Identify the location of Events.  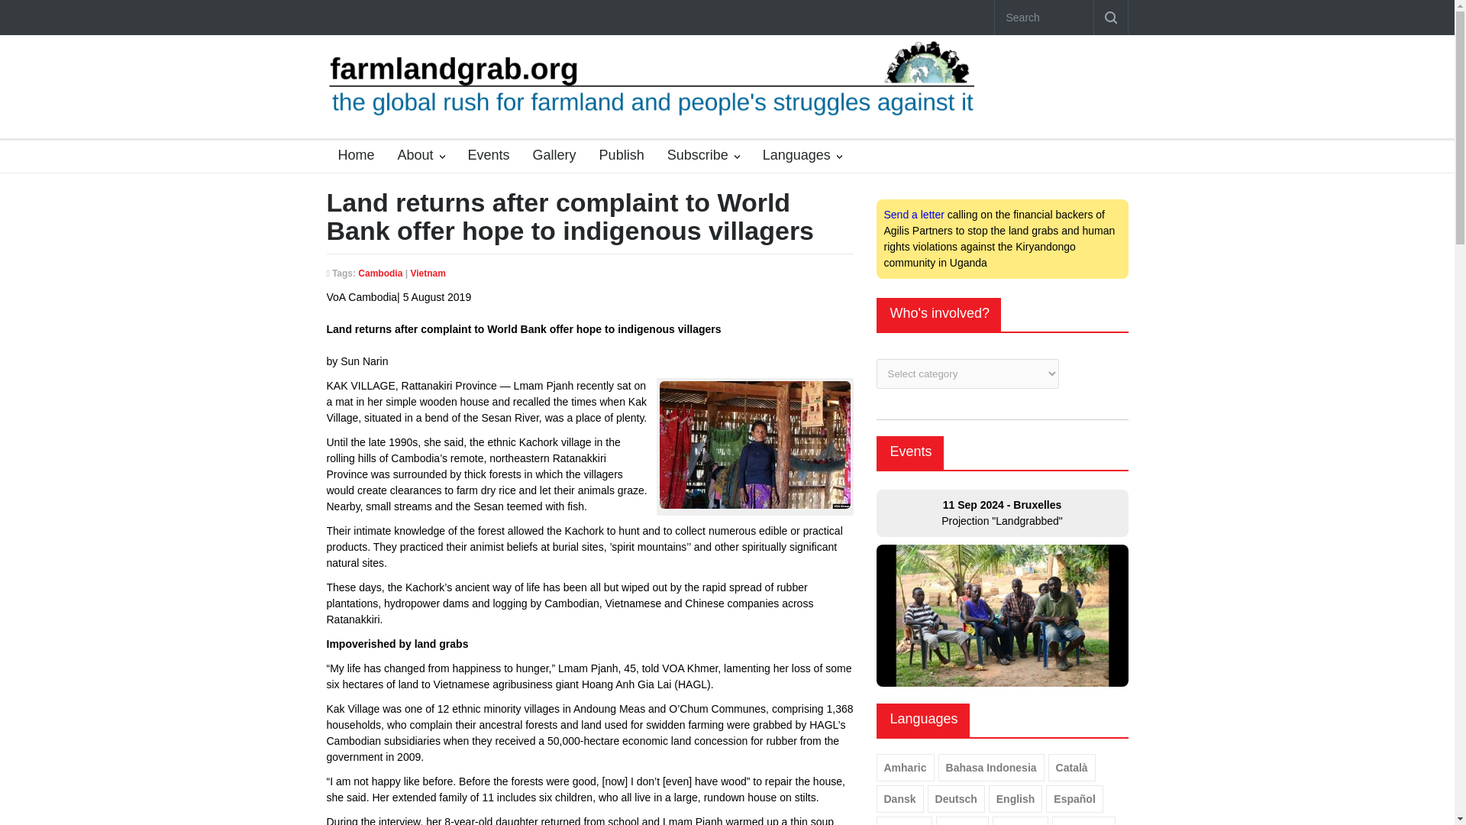
(483, 156).